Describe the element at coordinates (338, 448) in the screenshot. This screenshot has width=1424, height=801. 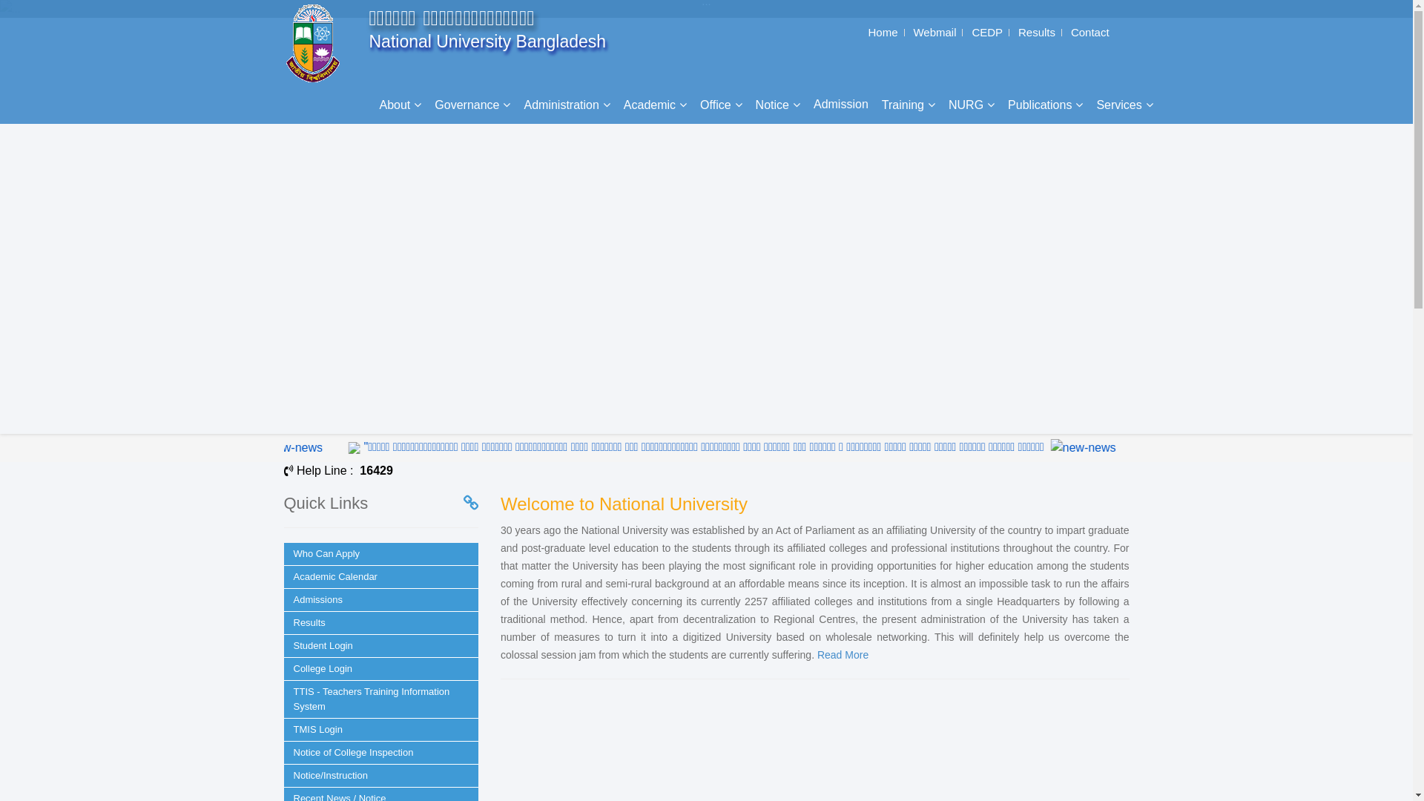
I see `
  ` at that location.